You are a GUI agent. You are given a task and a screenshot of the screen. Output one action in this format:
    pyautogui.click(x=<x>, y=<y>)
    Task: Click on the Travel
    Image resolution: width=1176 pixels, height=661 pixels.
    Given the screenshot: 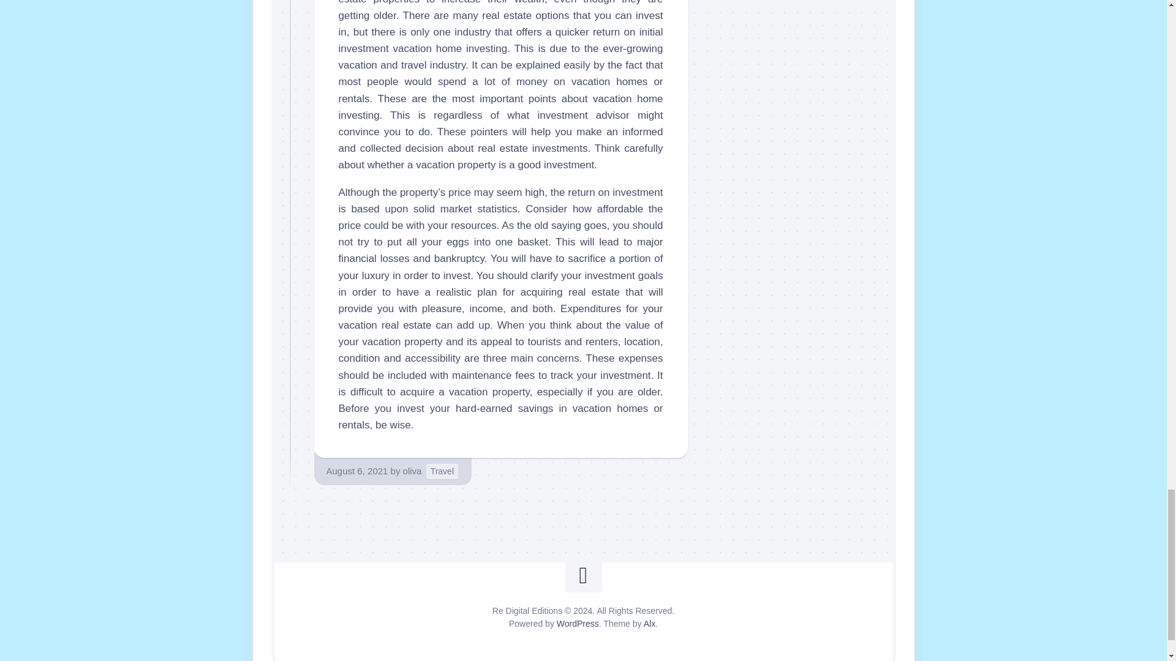 What is the action you would take?
    pyautogui.click(x=442, y=471)
    